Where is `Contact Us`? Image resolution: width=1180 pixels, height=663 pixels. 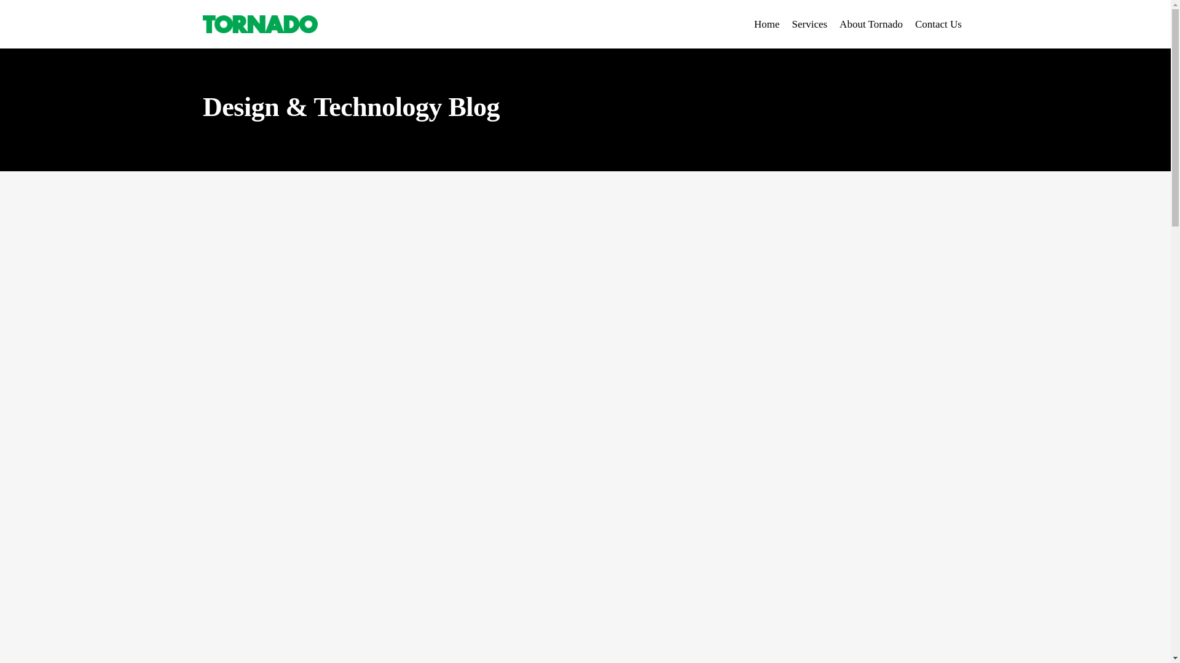
Contact Us is located at coordinates (938, 25).